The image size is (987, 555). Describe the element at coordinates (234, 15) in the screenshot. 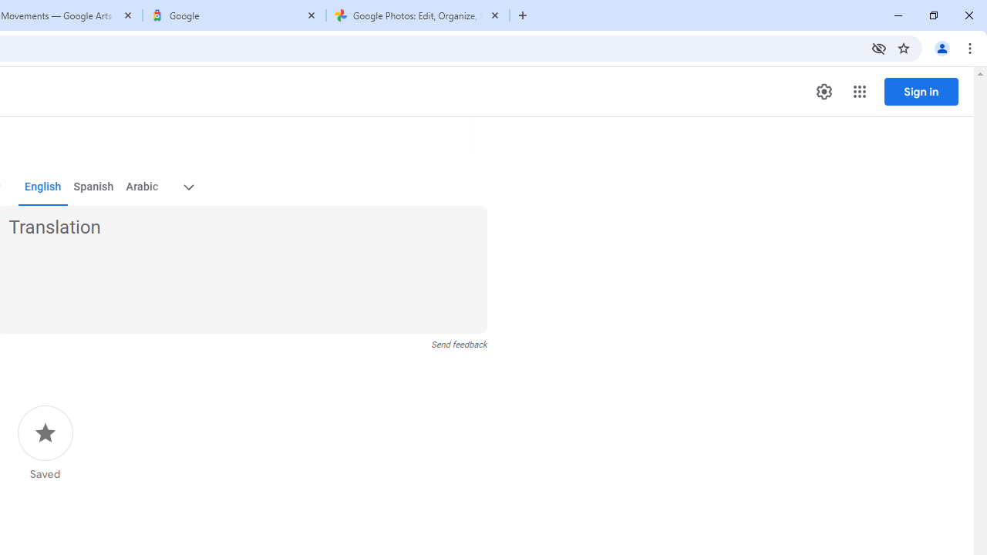

I see `Google` at that location.